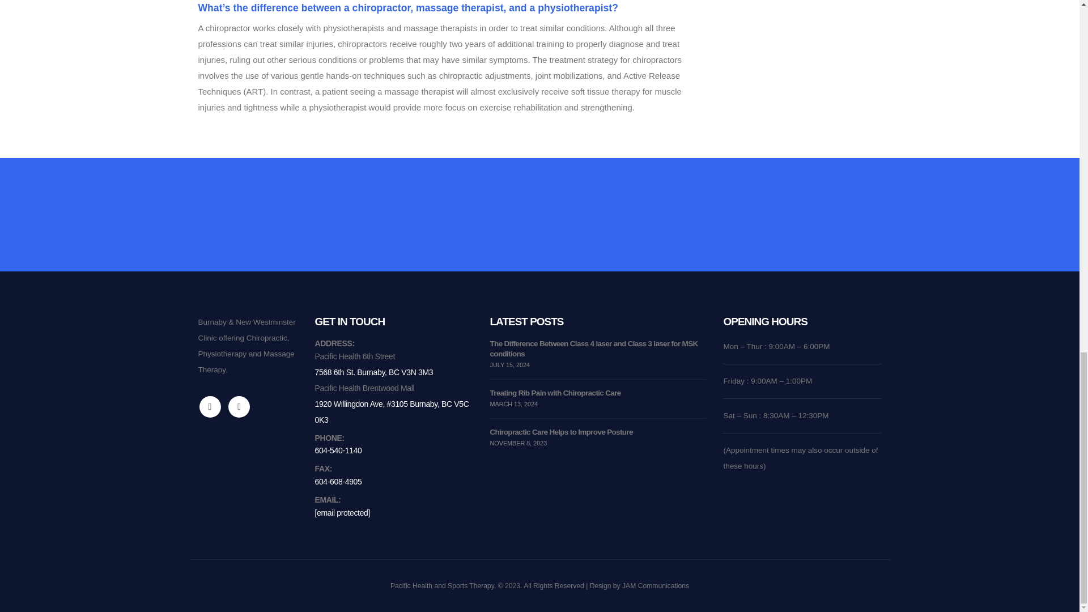 Image resolution: width=1088 pixels, height=612 pixels. I want to click on Instagram, so click(239, 406).